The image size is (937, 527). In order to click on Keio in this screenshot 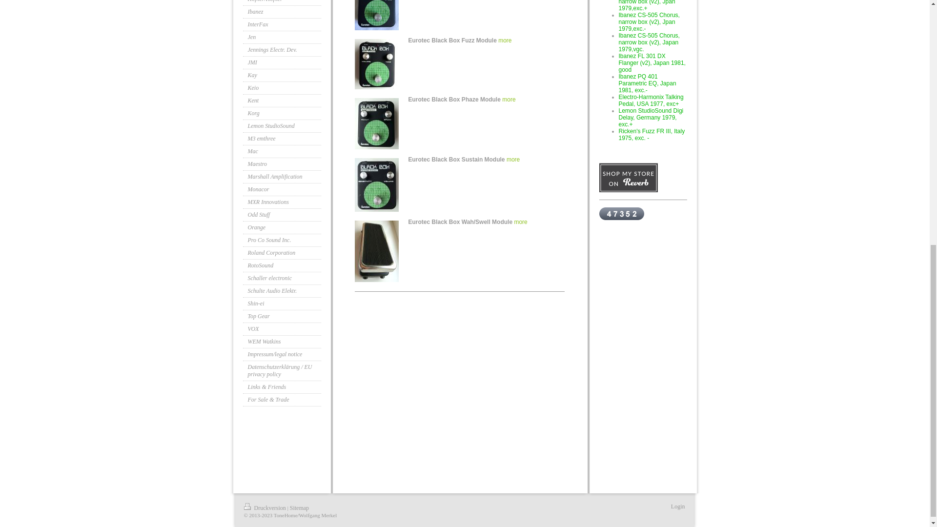, I will do `click(282, 88)`.